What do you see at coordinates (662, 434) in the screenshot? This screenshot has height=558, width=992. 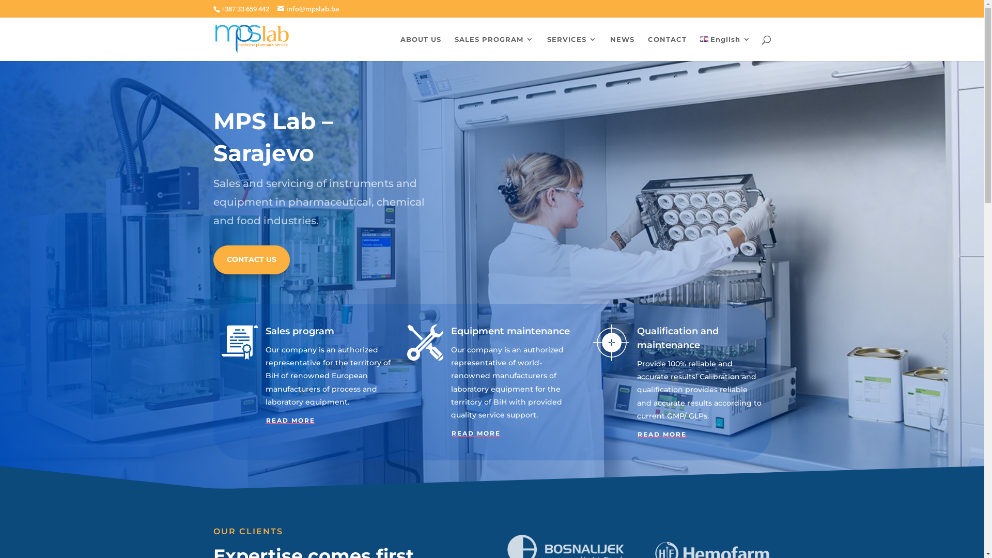 I see `READ MORE` at bounding box center [662, 434].